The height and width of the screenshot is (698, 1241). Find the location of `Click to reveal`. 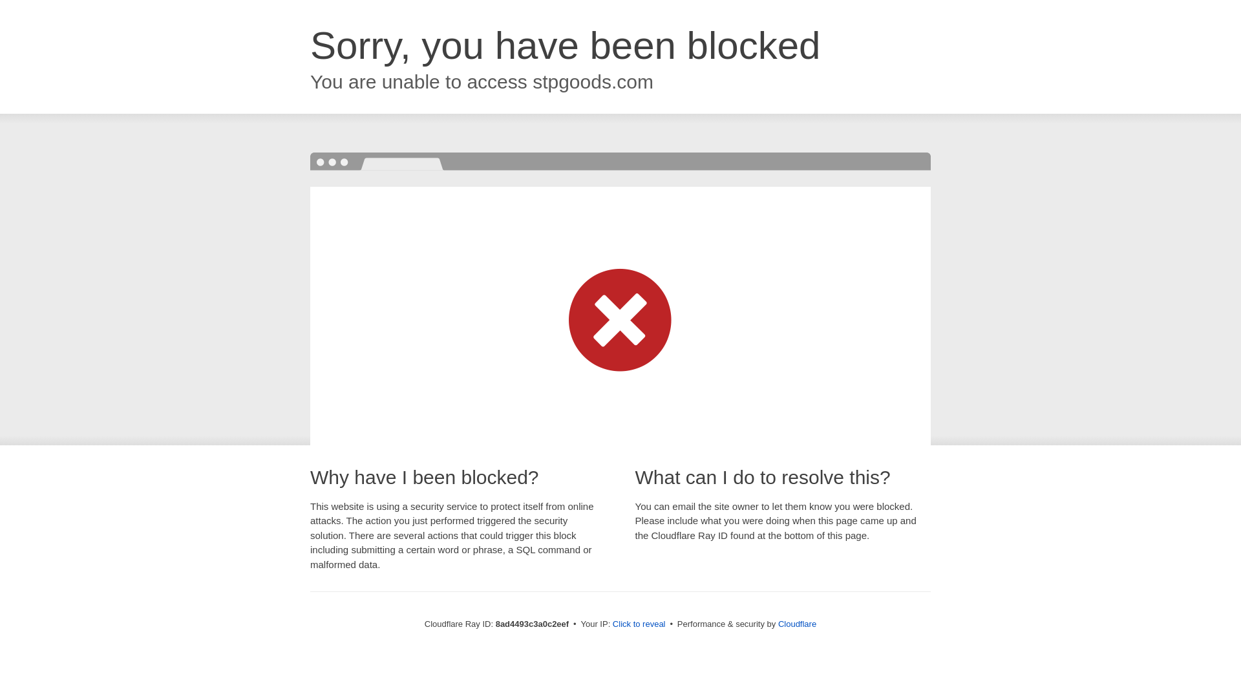

Click to reveal is located at coordinates (639, 624).